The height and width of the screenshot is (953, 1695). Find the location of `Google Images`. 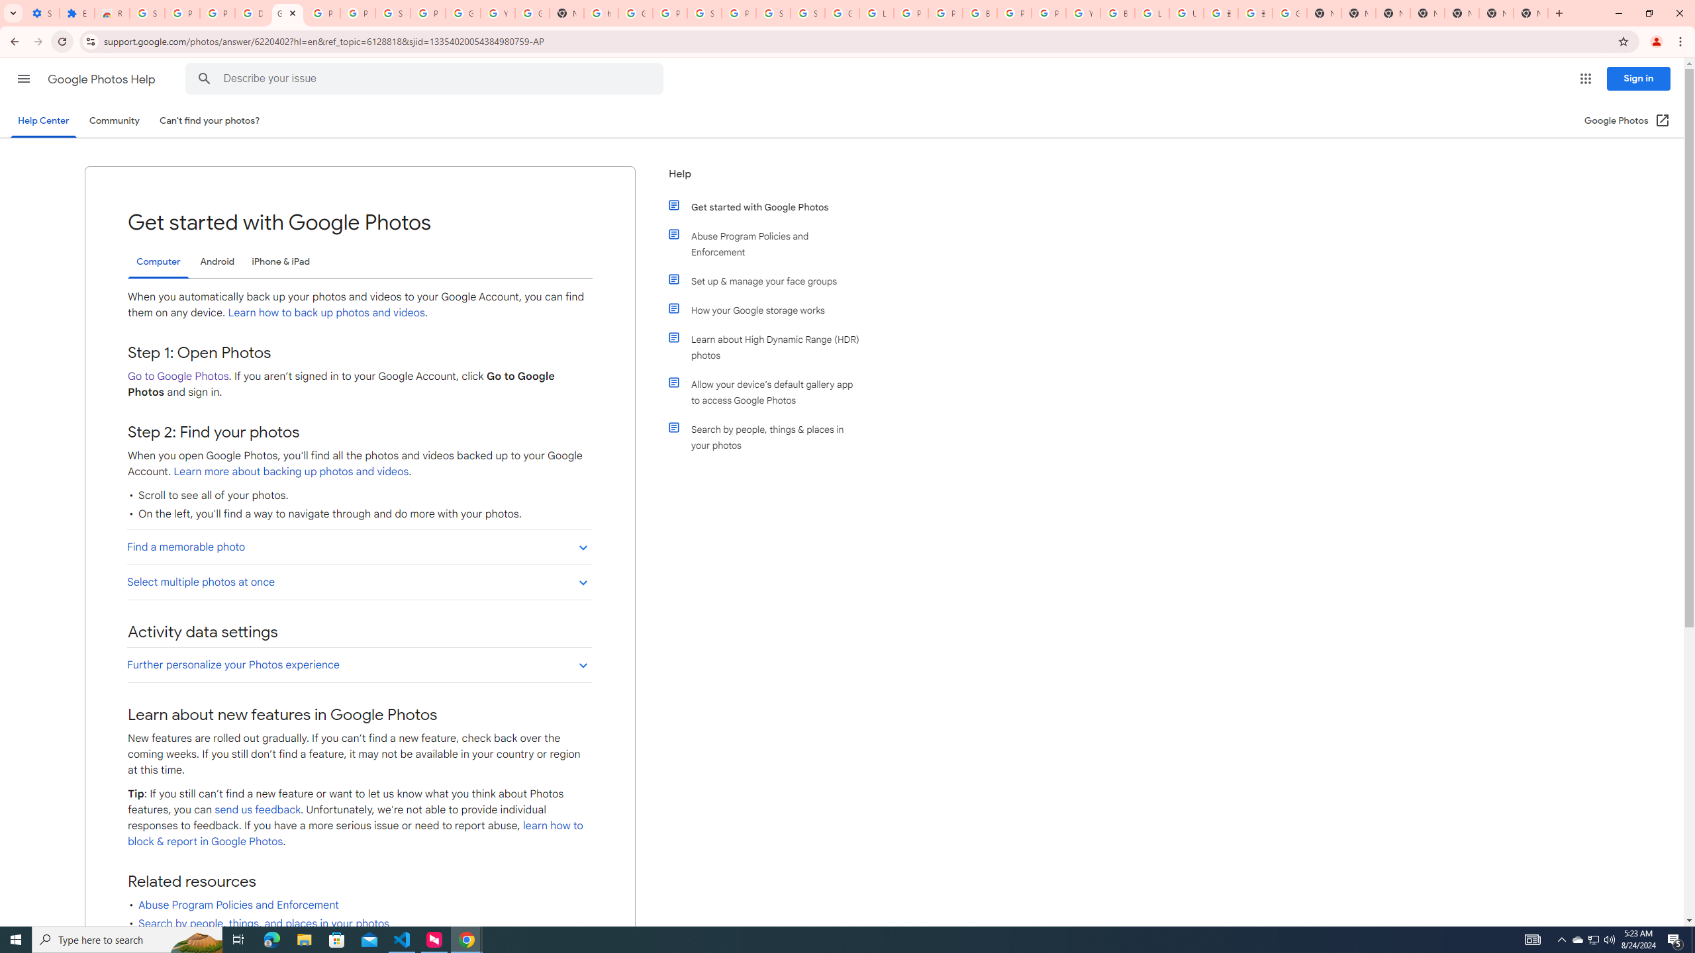

Google Images is located at coordinates (1290, 13).